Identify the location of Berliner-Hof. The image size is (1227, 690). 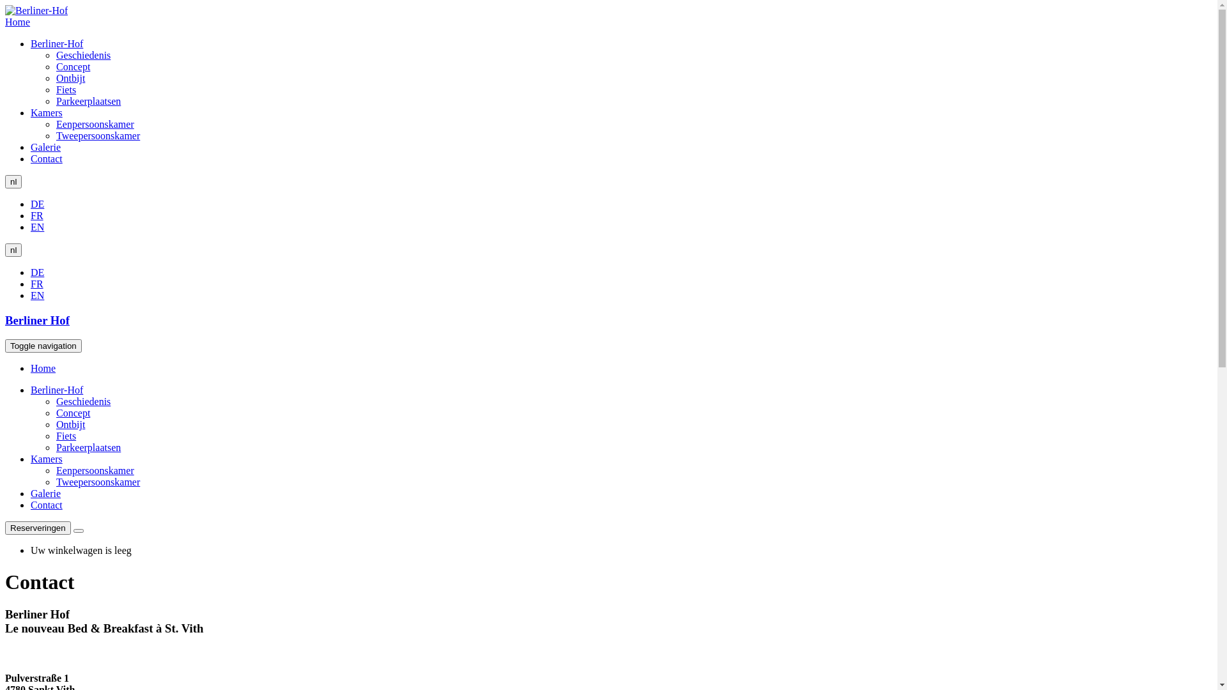
(57, 43).